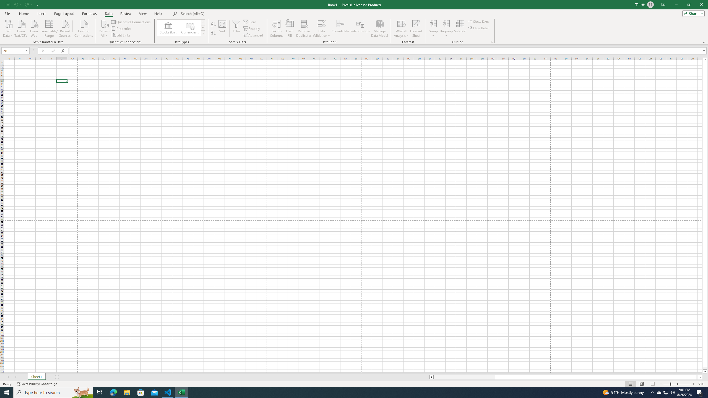  What do you see at coordinates (322, 23) in the screenshot?
I see `Data Validation...` at bounding box center [322, 23].